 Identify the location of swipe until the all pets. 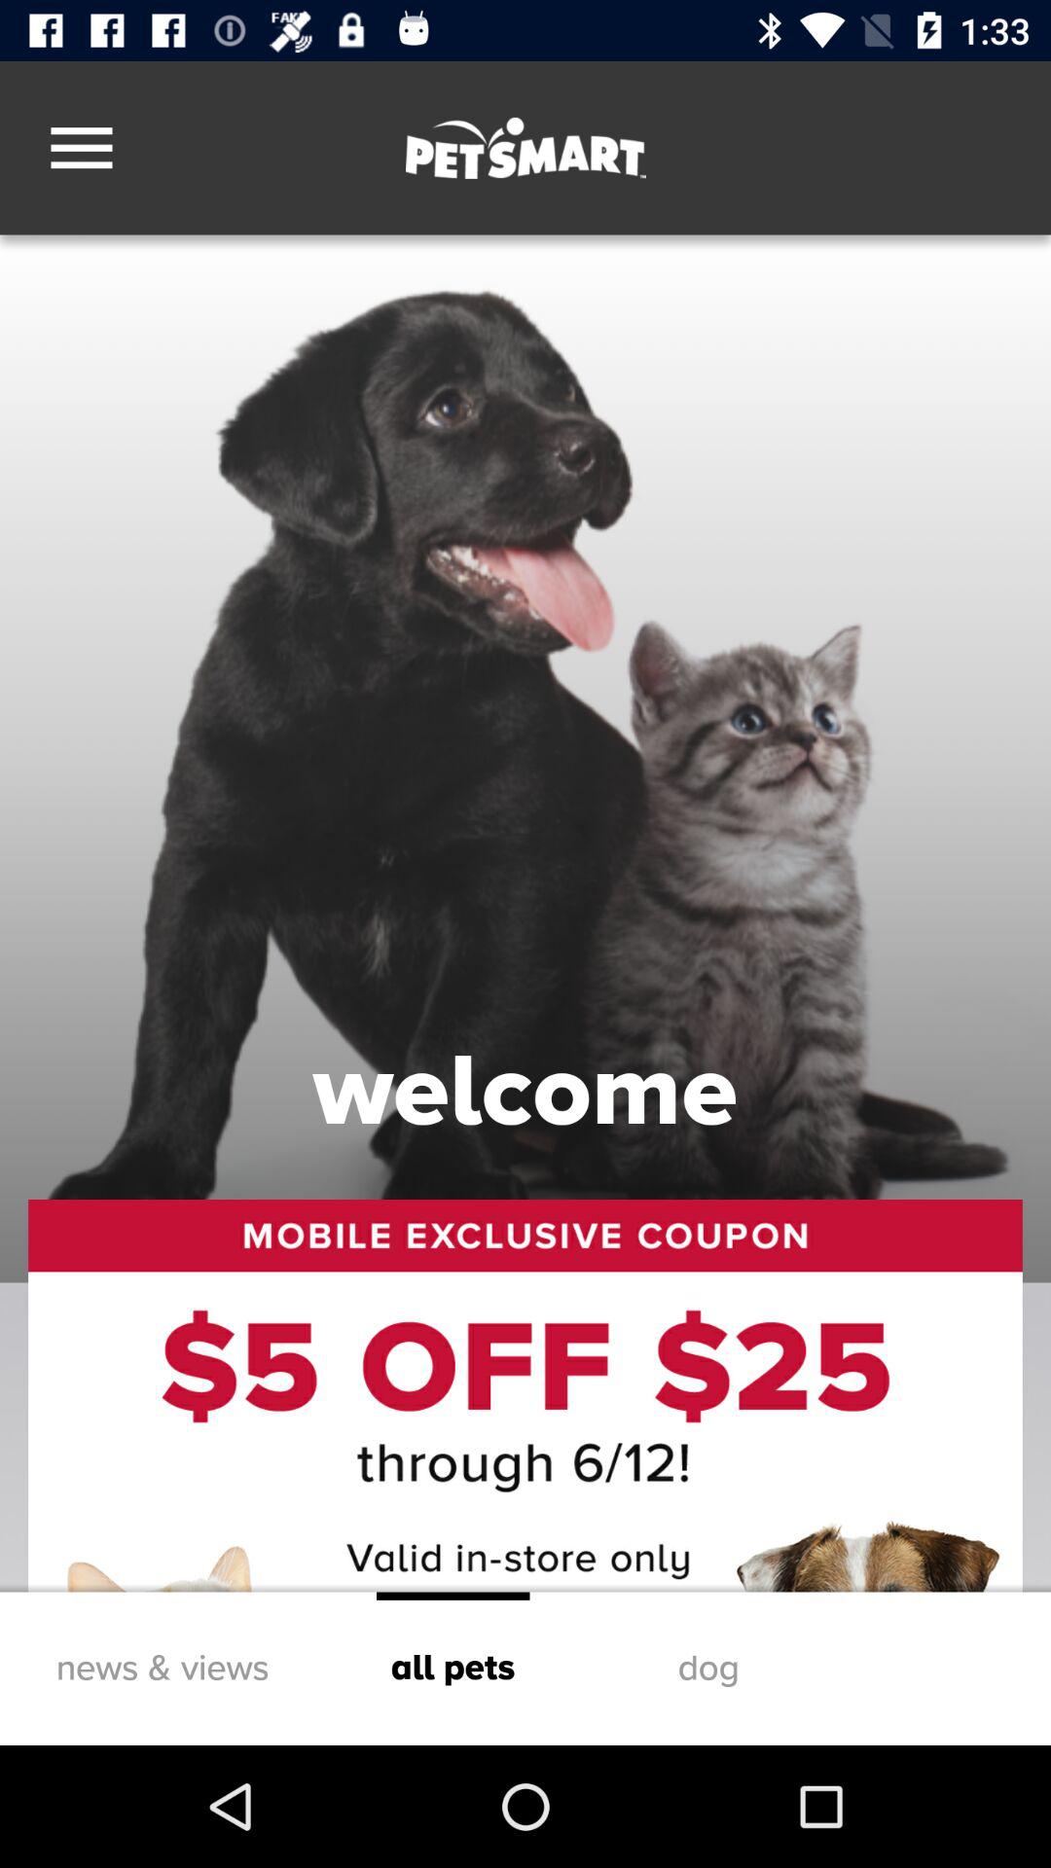
(453, 1668).